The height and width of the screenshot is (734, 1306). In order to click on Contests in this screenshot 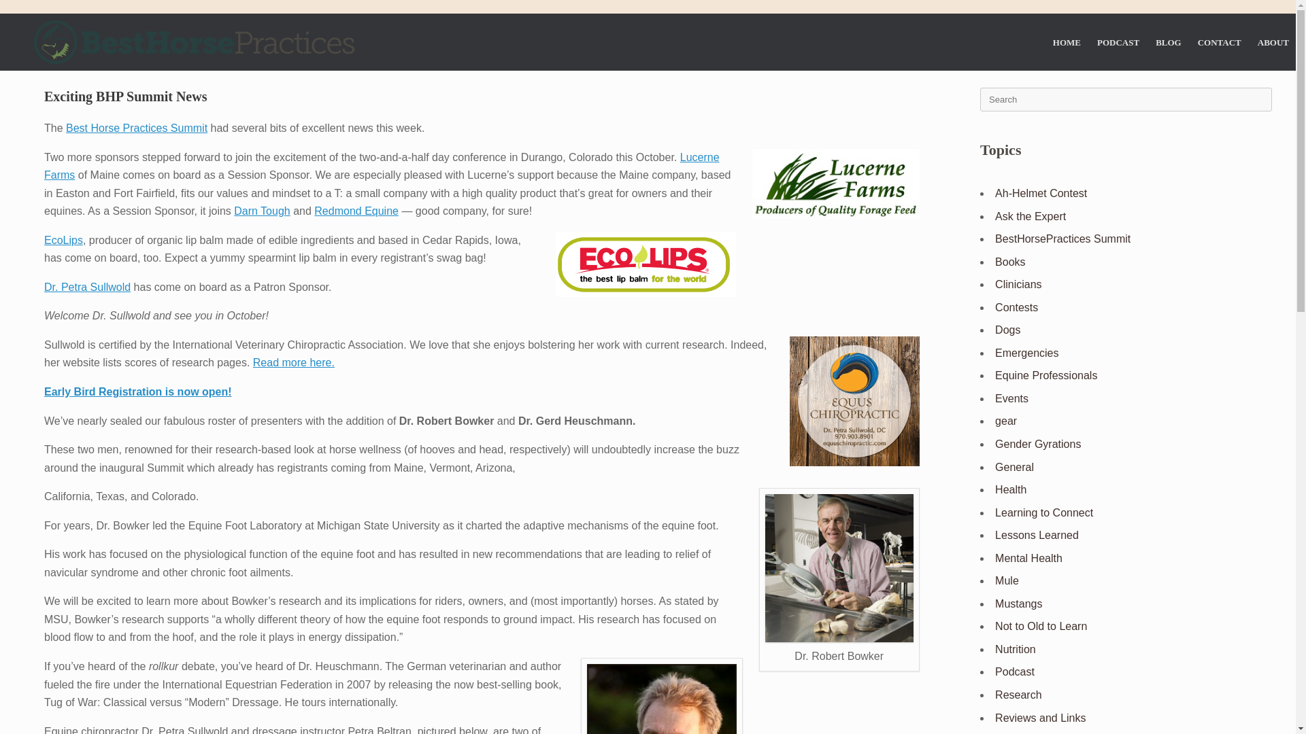, I will do `click(1016, 307)`.